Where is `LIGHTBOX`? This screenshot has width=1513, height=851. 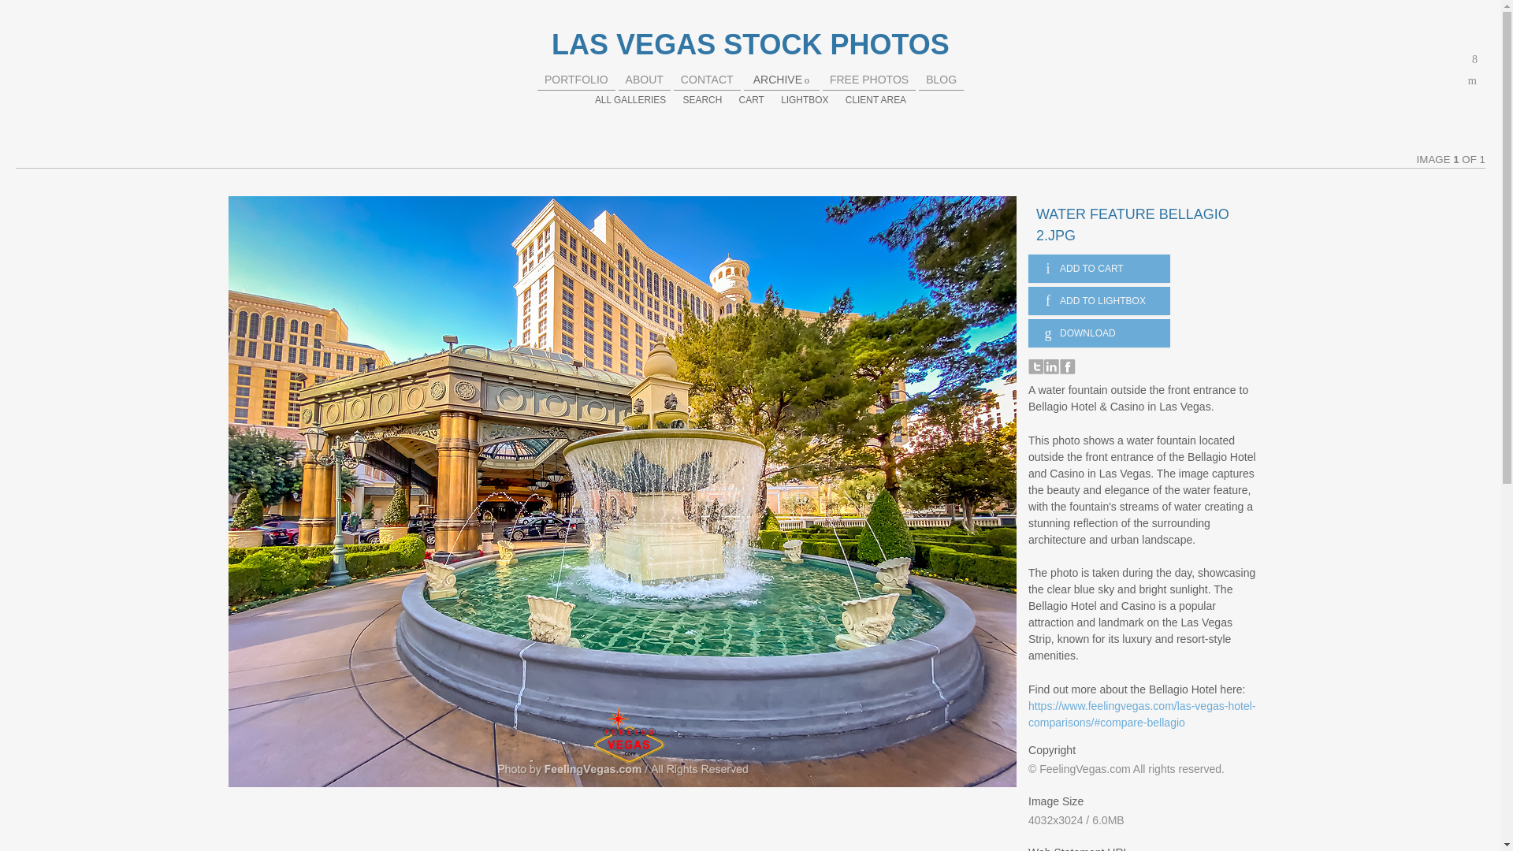 LIGHTBOX is located at coordinates (804, 99).